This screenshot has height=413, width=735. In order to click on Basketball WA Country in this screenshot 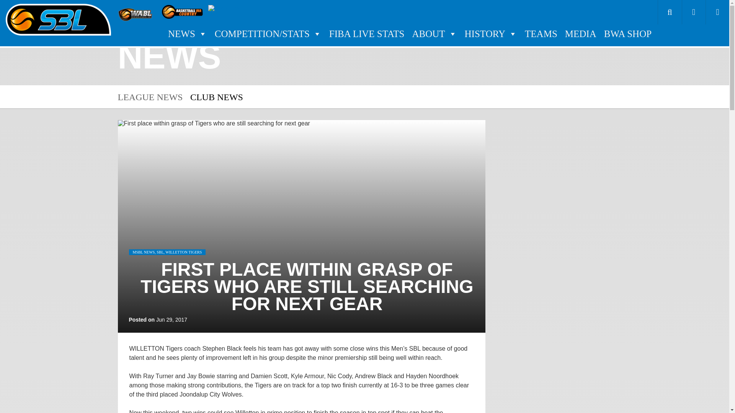, I will do `click(183, 11)`.